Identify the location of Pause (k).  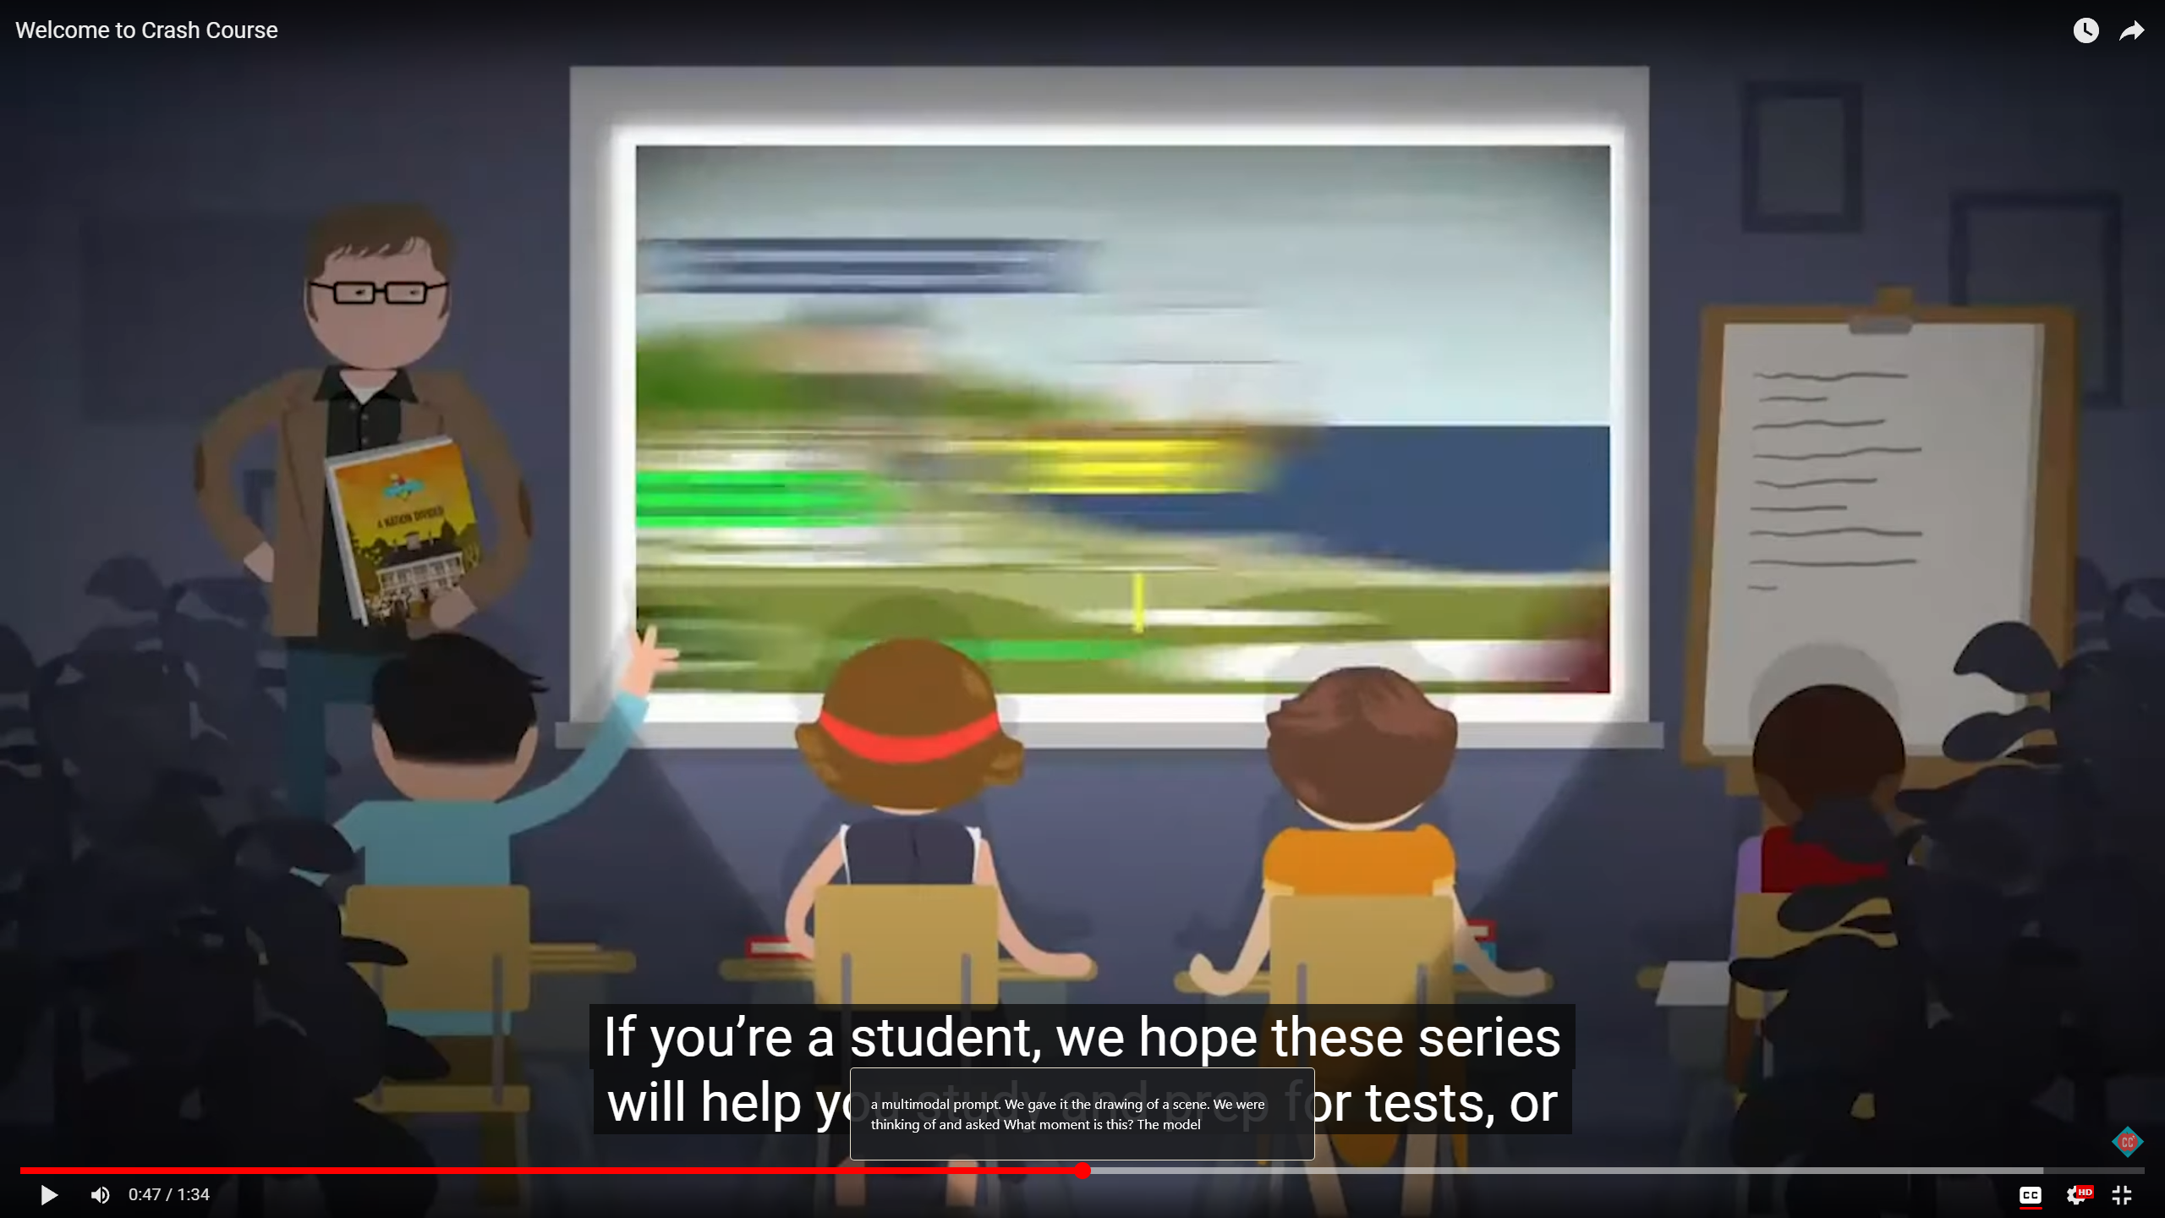
(49, 1194).